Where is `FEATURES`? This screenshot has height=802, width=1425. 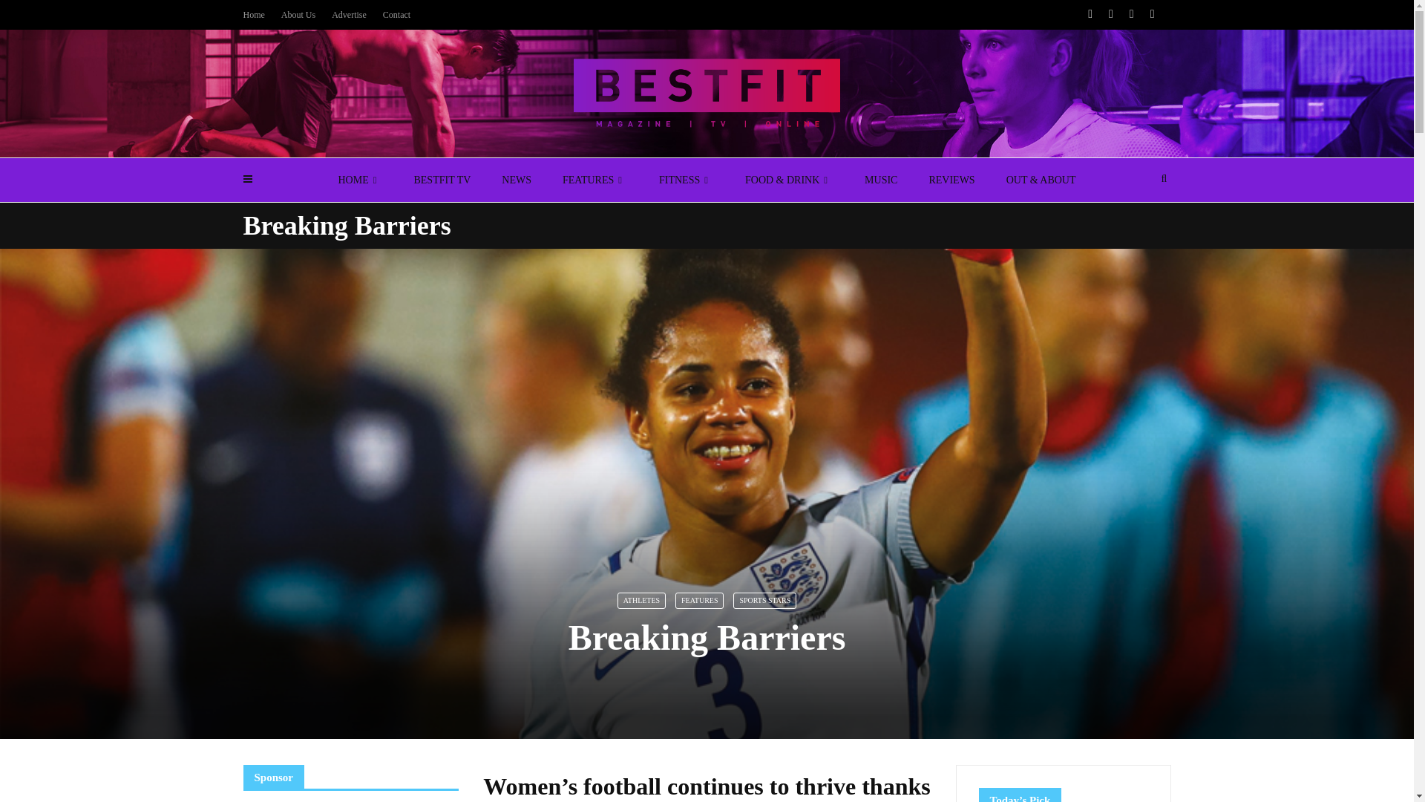
FEATURES is located at coordinates (595, 180).